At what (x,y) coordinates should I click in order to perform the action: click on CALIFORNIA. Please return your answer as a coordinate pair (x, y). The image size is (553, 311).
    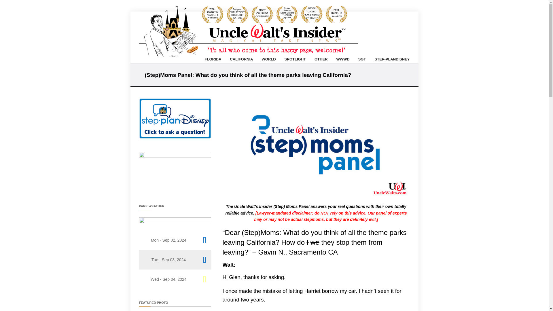
    Looking at the image, I should click on (241, 58).